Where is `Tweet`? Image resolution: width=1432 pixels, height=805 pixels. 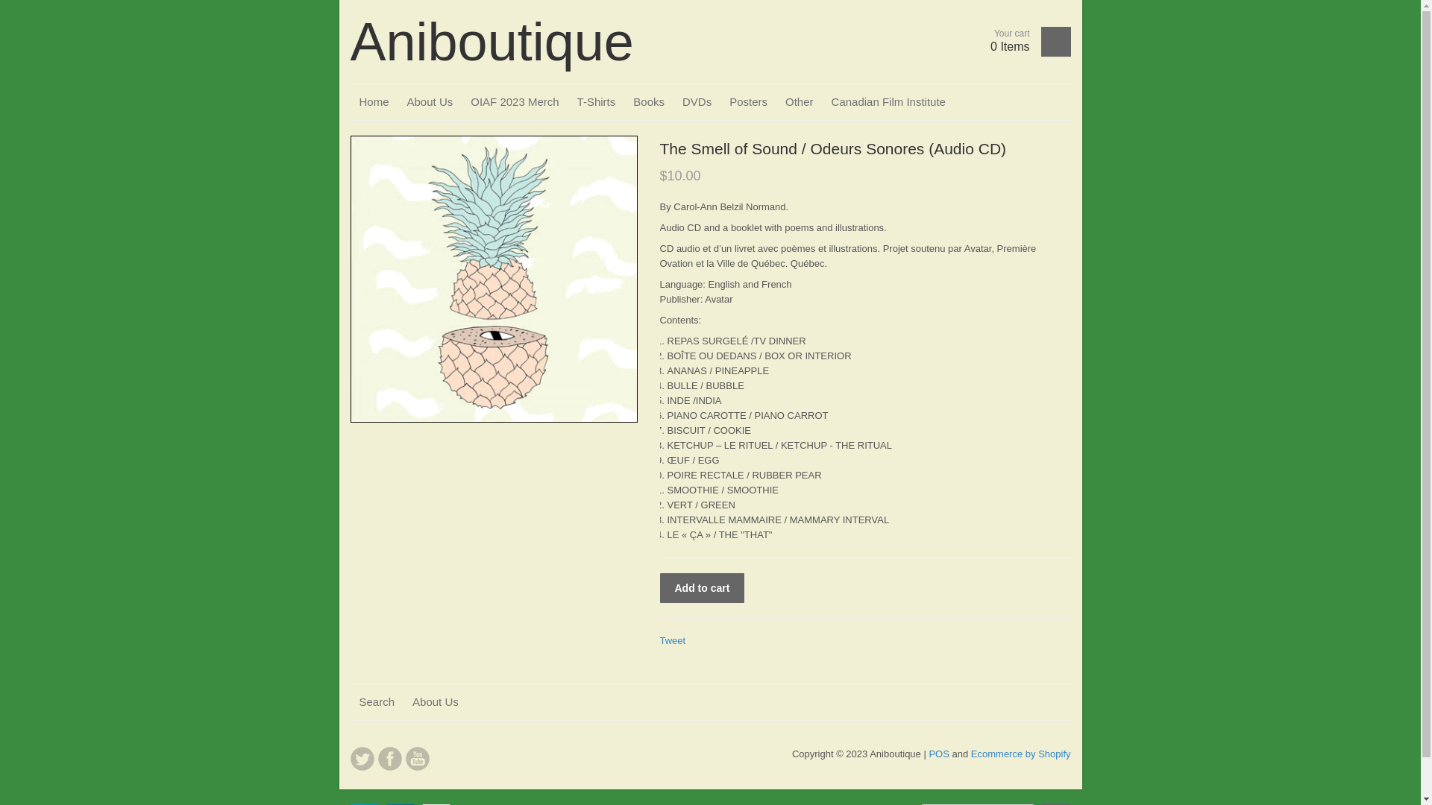
Tweet is located at coordinates (673, 641).